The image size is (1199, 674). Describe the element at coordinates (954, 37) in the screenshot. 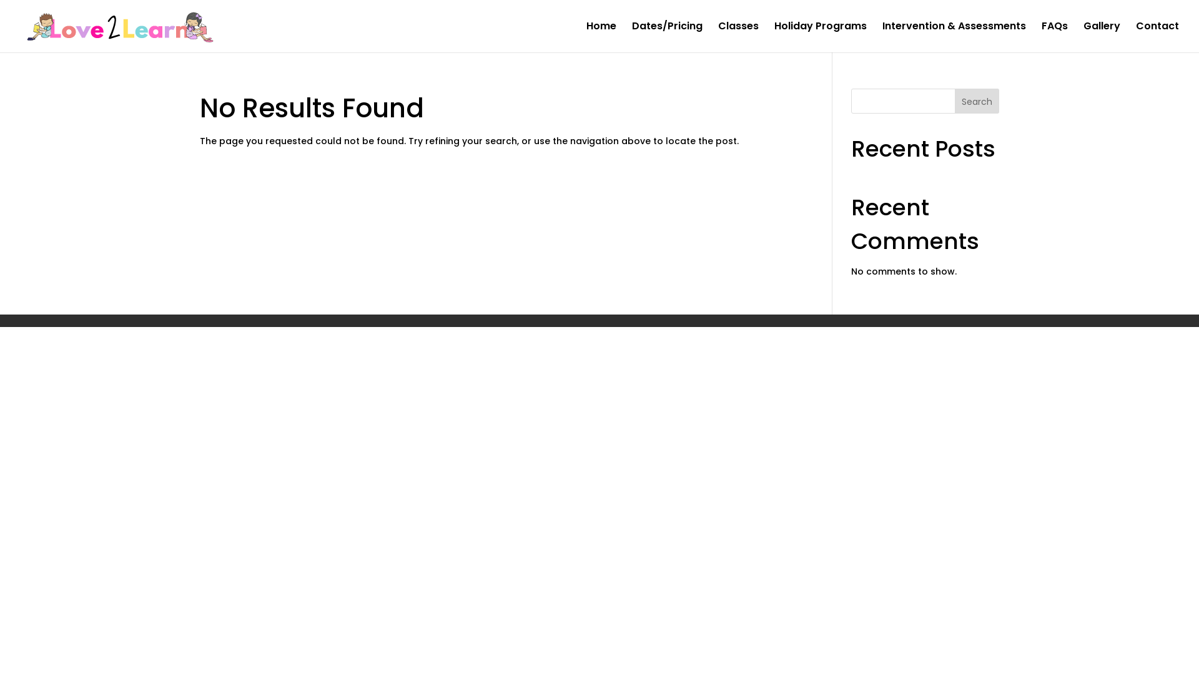

I see `Intervention & Assessments` at that location.